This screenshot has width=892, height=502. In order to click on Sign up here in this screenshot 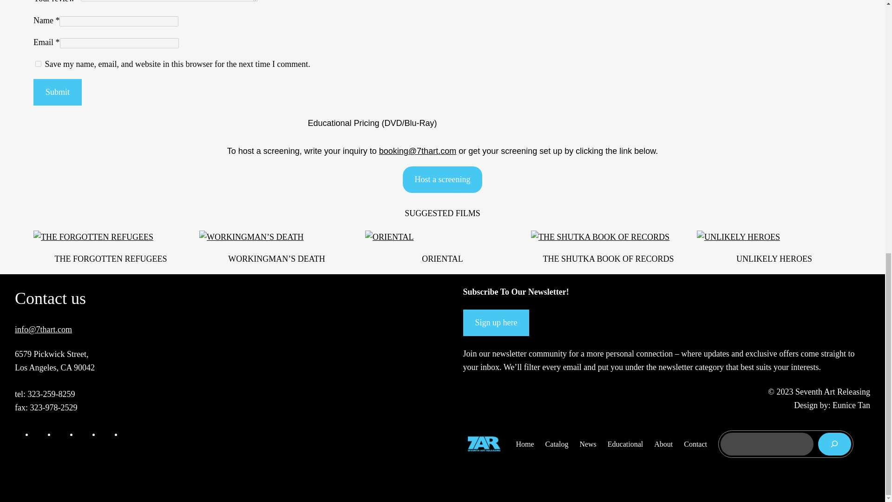, I will do `click(496, 323)`.